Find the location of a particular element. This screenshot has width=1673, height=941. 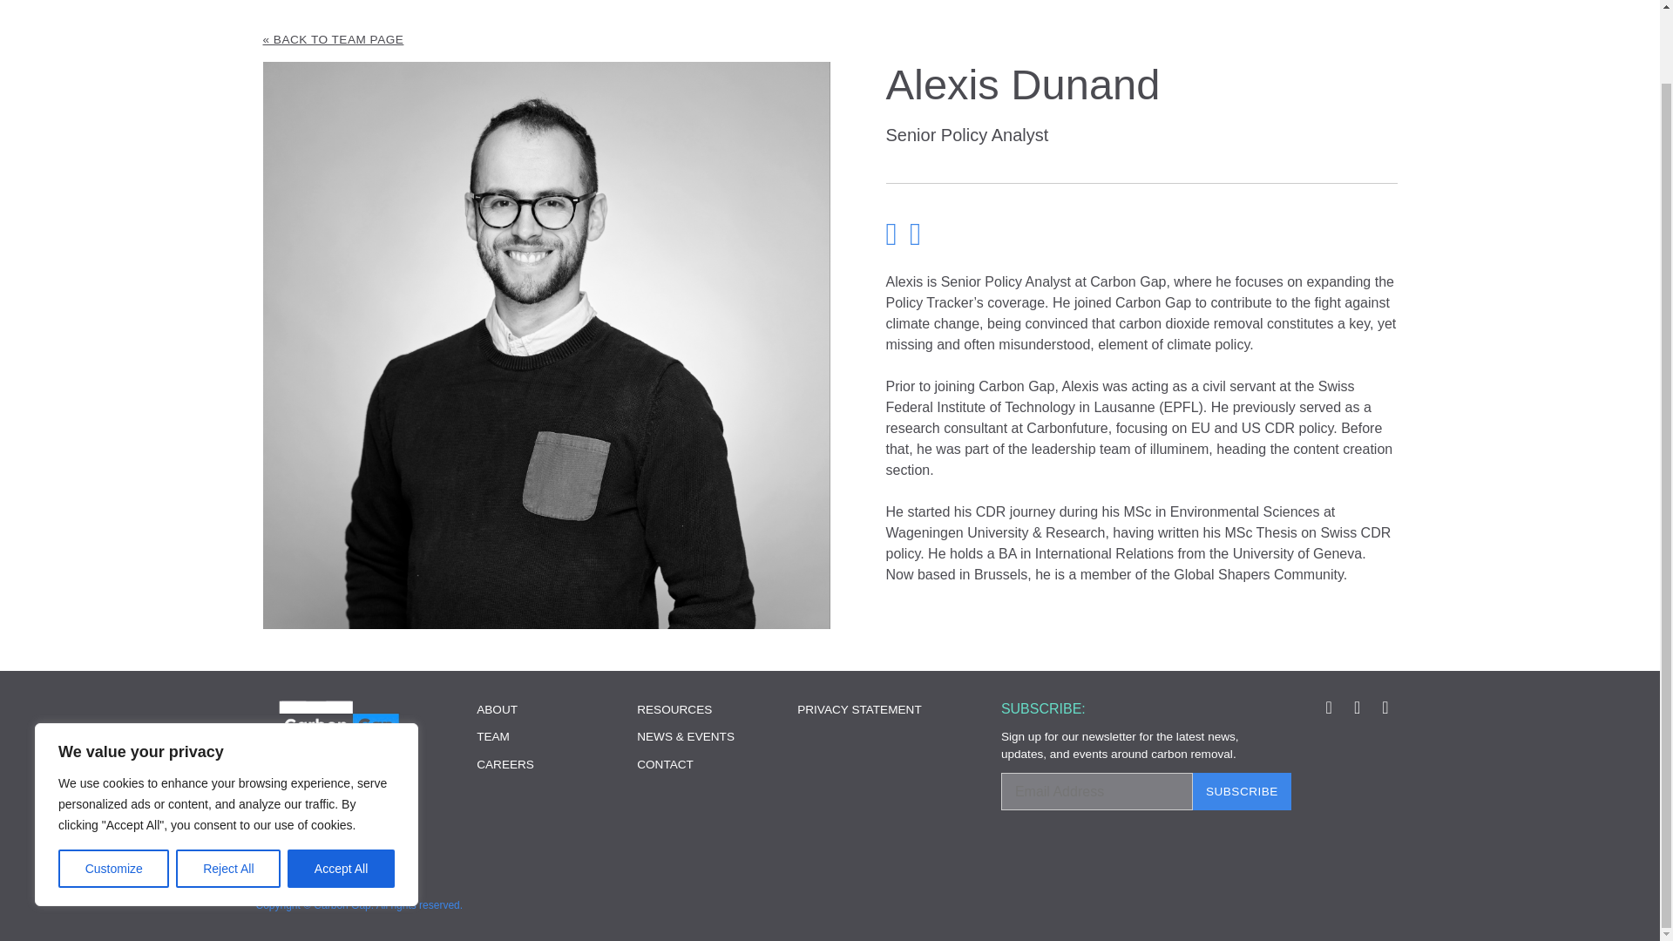

Subscribe is located at coordinates (1242, 791).